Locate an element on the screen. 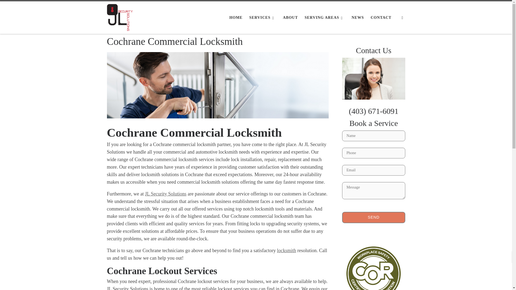 The width and height of the screenshot is (516, 290). CONTACT is located at coordinates (381, 17).